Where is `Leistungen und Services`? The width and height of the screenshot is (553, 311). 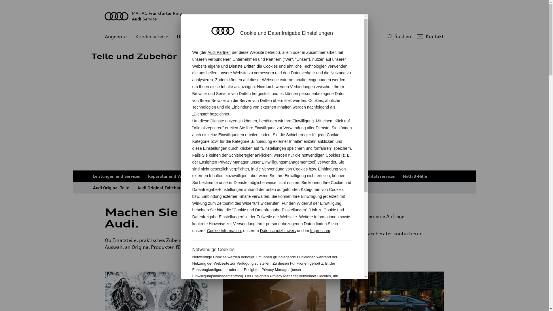
Leistungen und Services is located at coordinates (116, 176).